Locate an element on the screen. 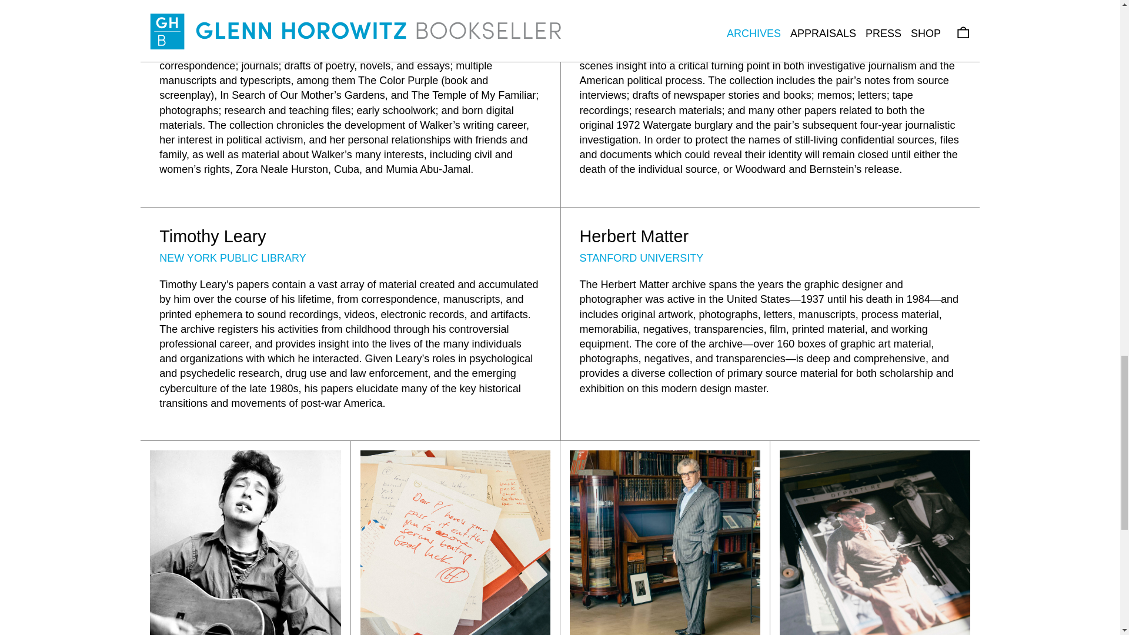 Image resolution: width=1129 pixels, height=635 pixels. HARRY RANSOM CENTER, UNIVERSITY OF TEXAS AT AUSTIN is located at coordinates (736, 9).